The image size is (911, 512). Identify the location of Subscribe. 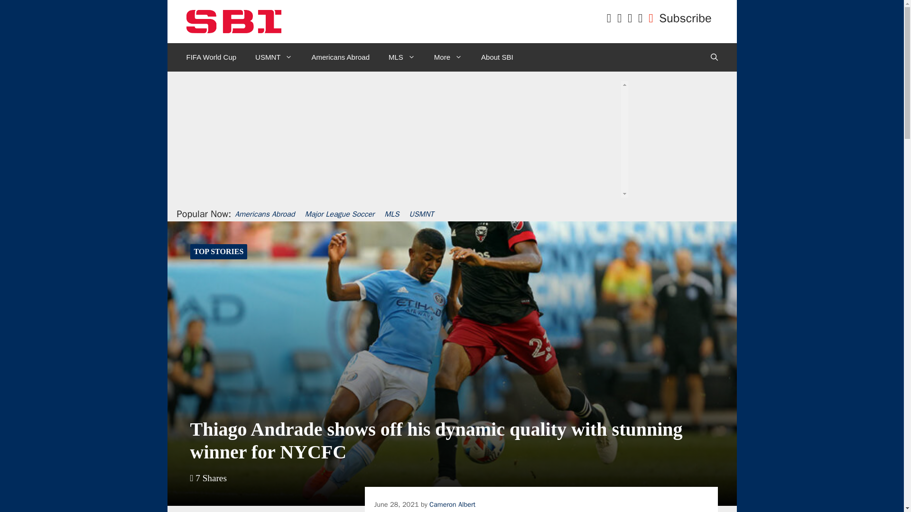
(685, 18).